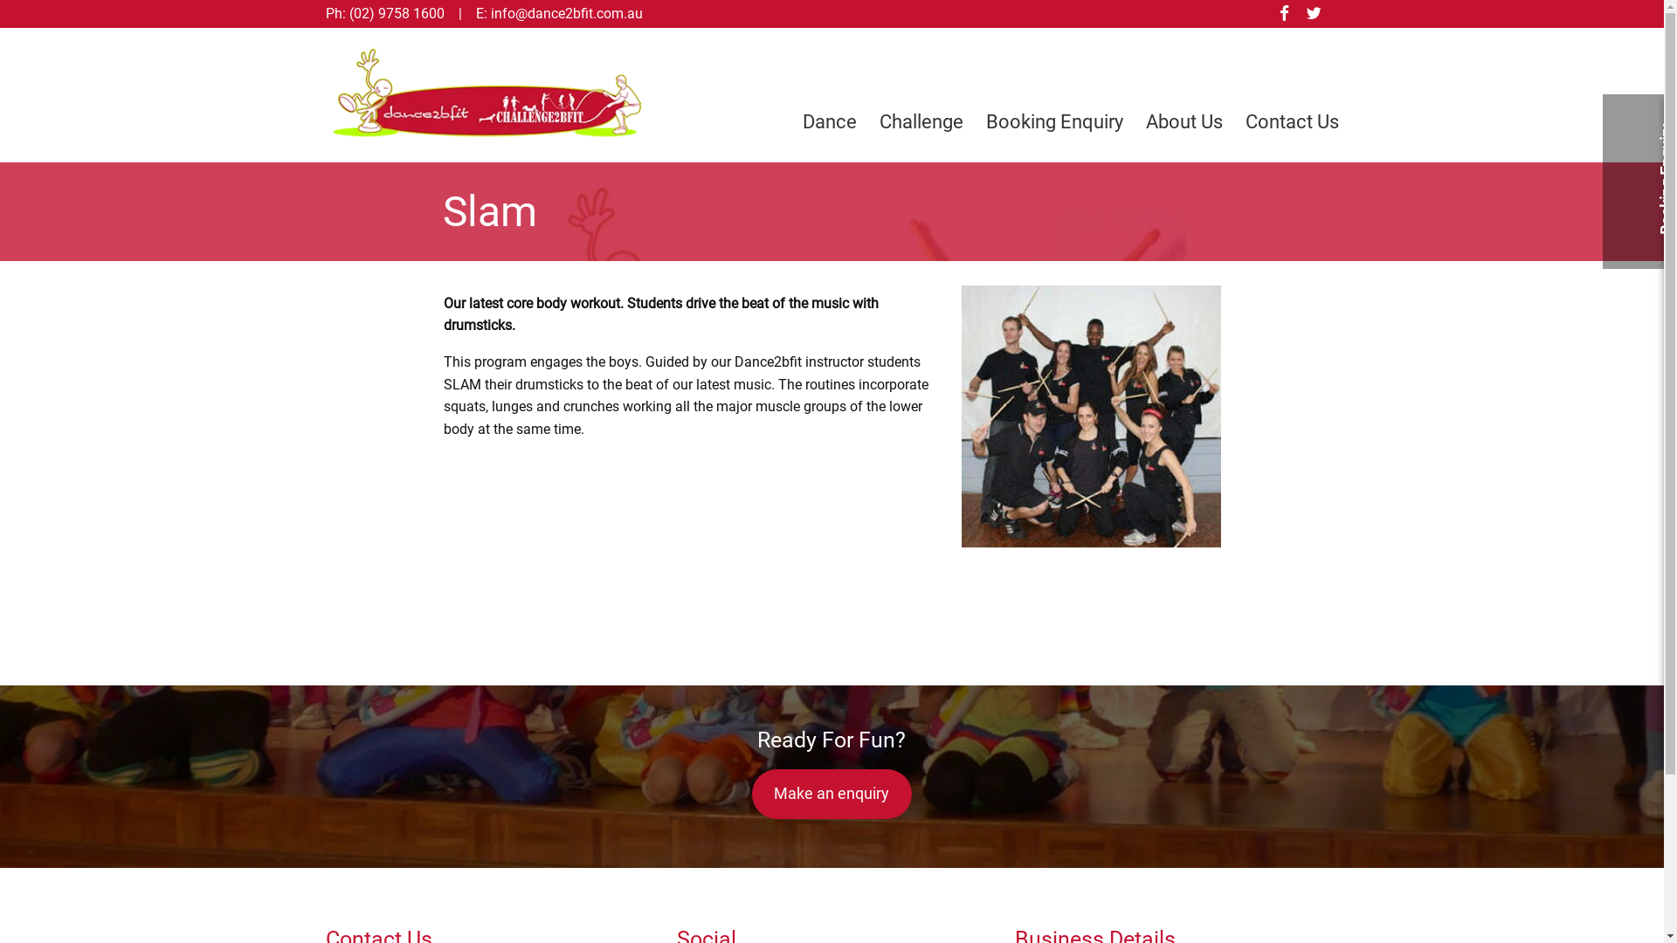 This screenshot has height=943, width=1677. What do you see at coordinates (830, 122) in the screenshot?
I see `Dance` at bounding box center [830, 122].